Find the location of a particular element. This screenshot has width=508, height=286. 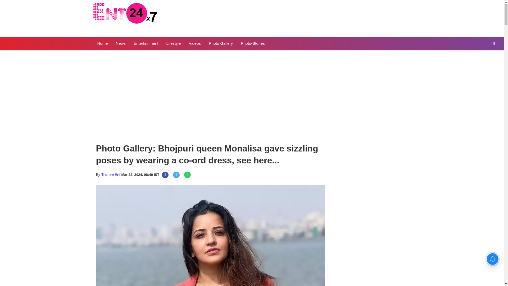

YouTube video player is located at coordinates (167, 97).